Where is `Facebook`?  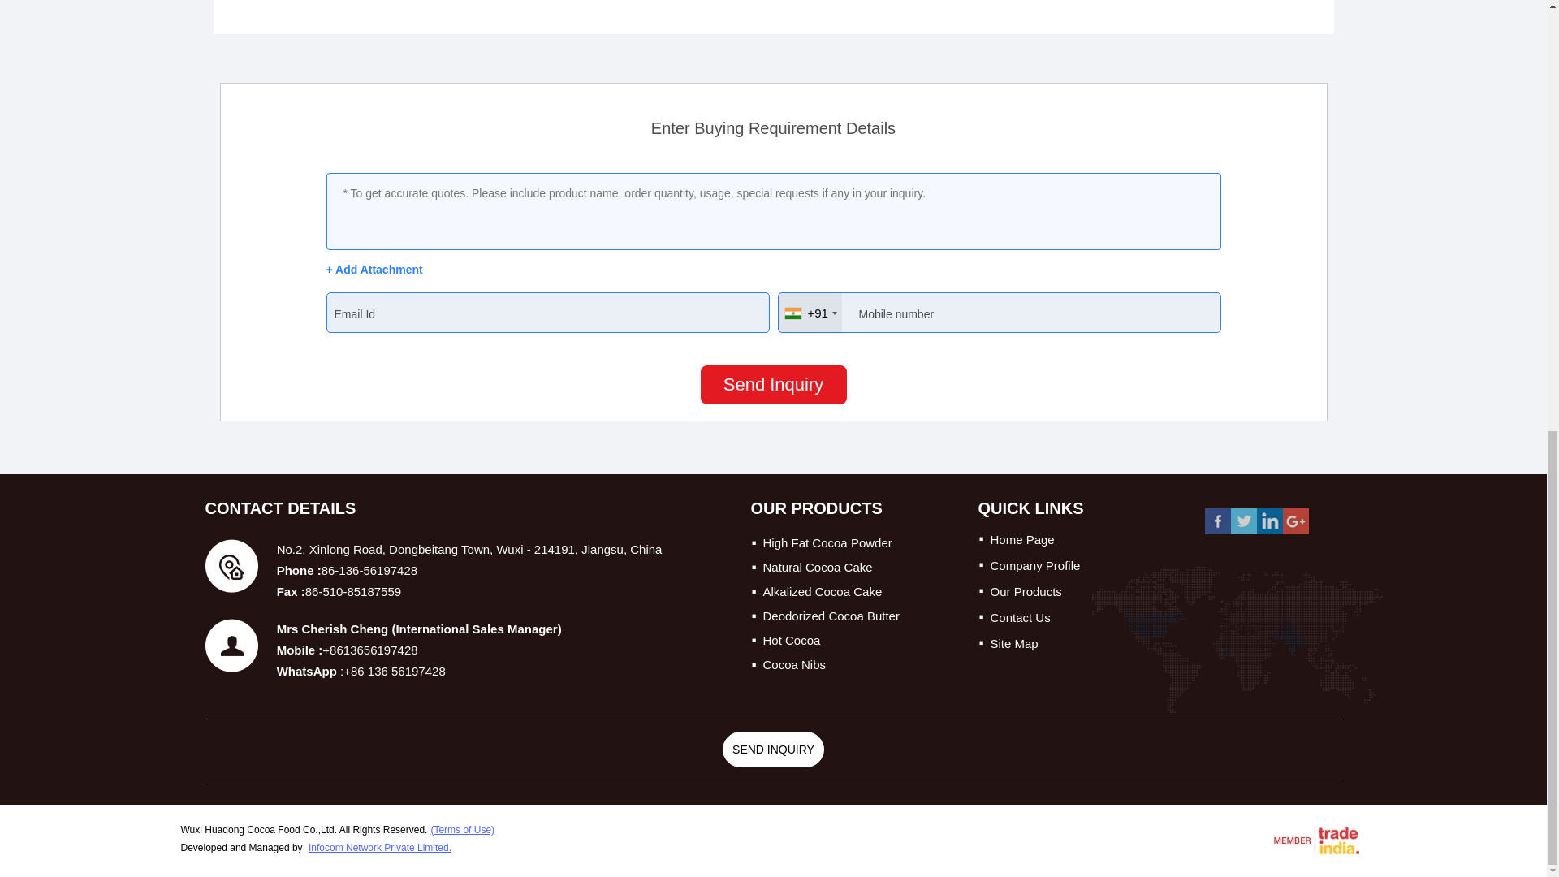
Facebook is located at coordinates (1218, 532).